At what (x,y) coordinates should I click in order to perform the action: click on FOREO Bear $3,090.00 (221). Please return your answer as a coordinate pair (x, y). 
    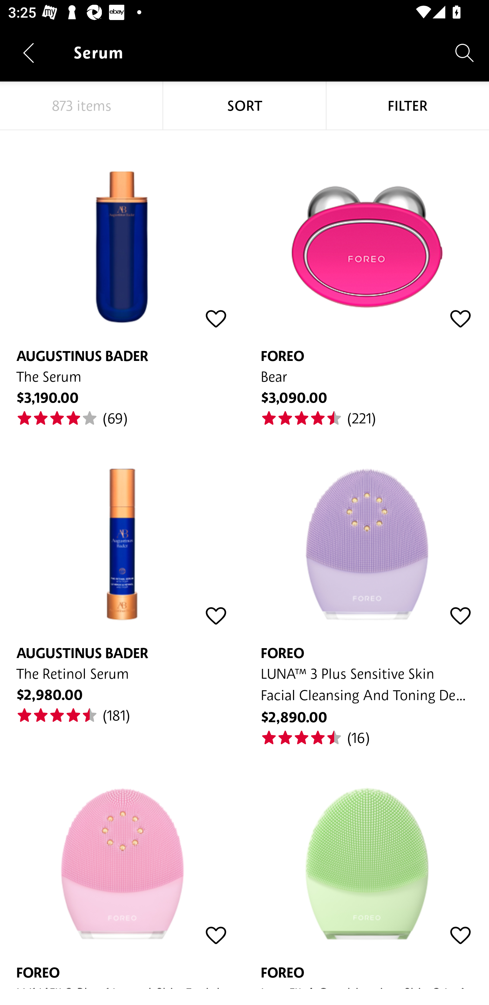
    Looking at the image, I should click on (367, 279).